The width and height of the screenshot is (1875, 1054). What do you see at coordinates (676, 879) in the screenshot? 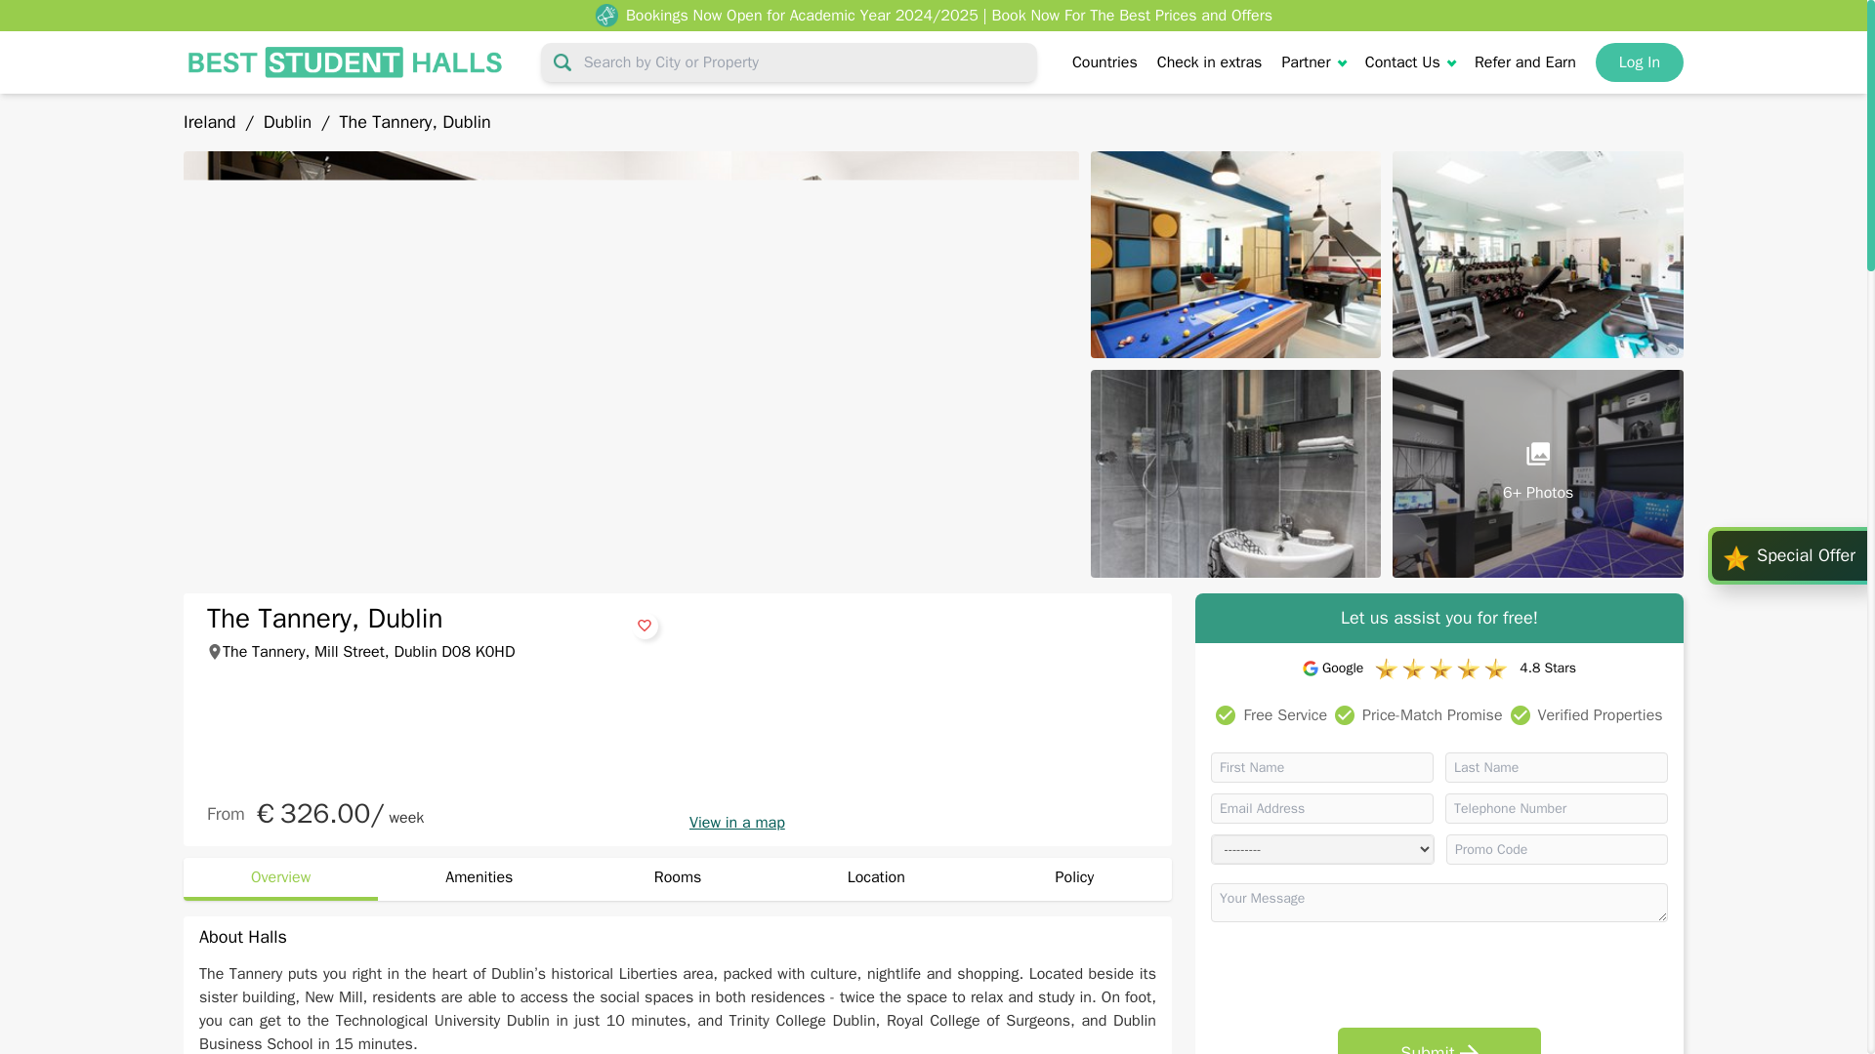
I see `Rooms` at bounding box center [676, 879].